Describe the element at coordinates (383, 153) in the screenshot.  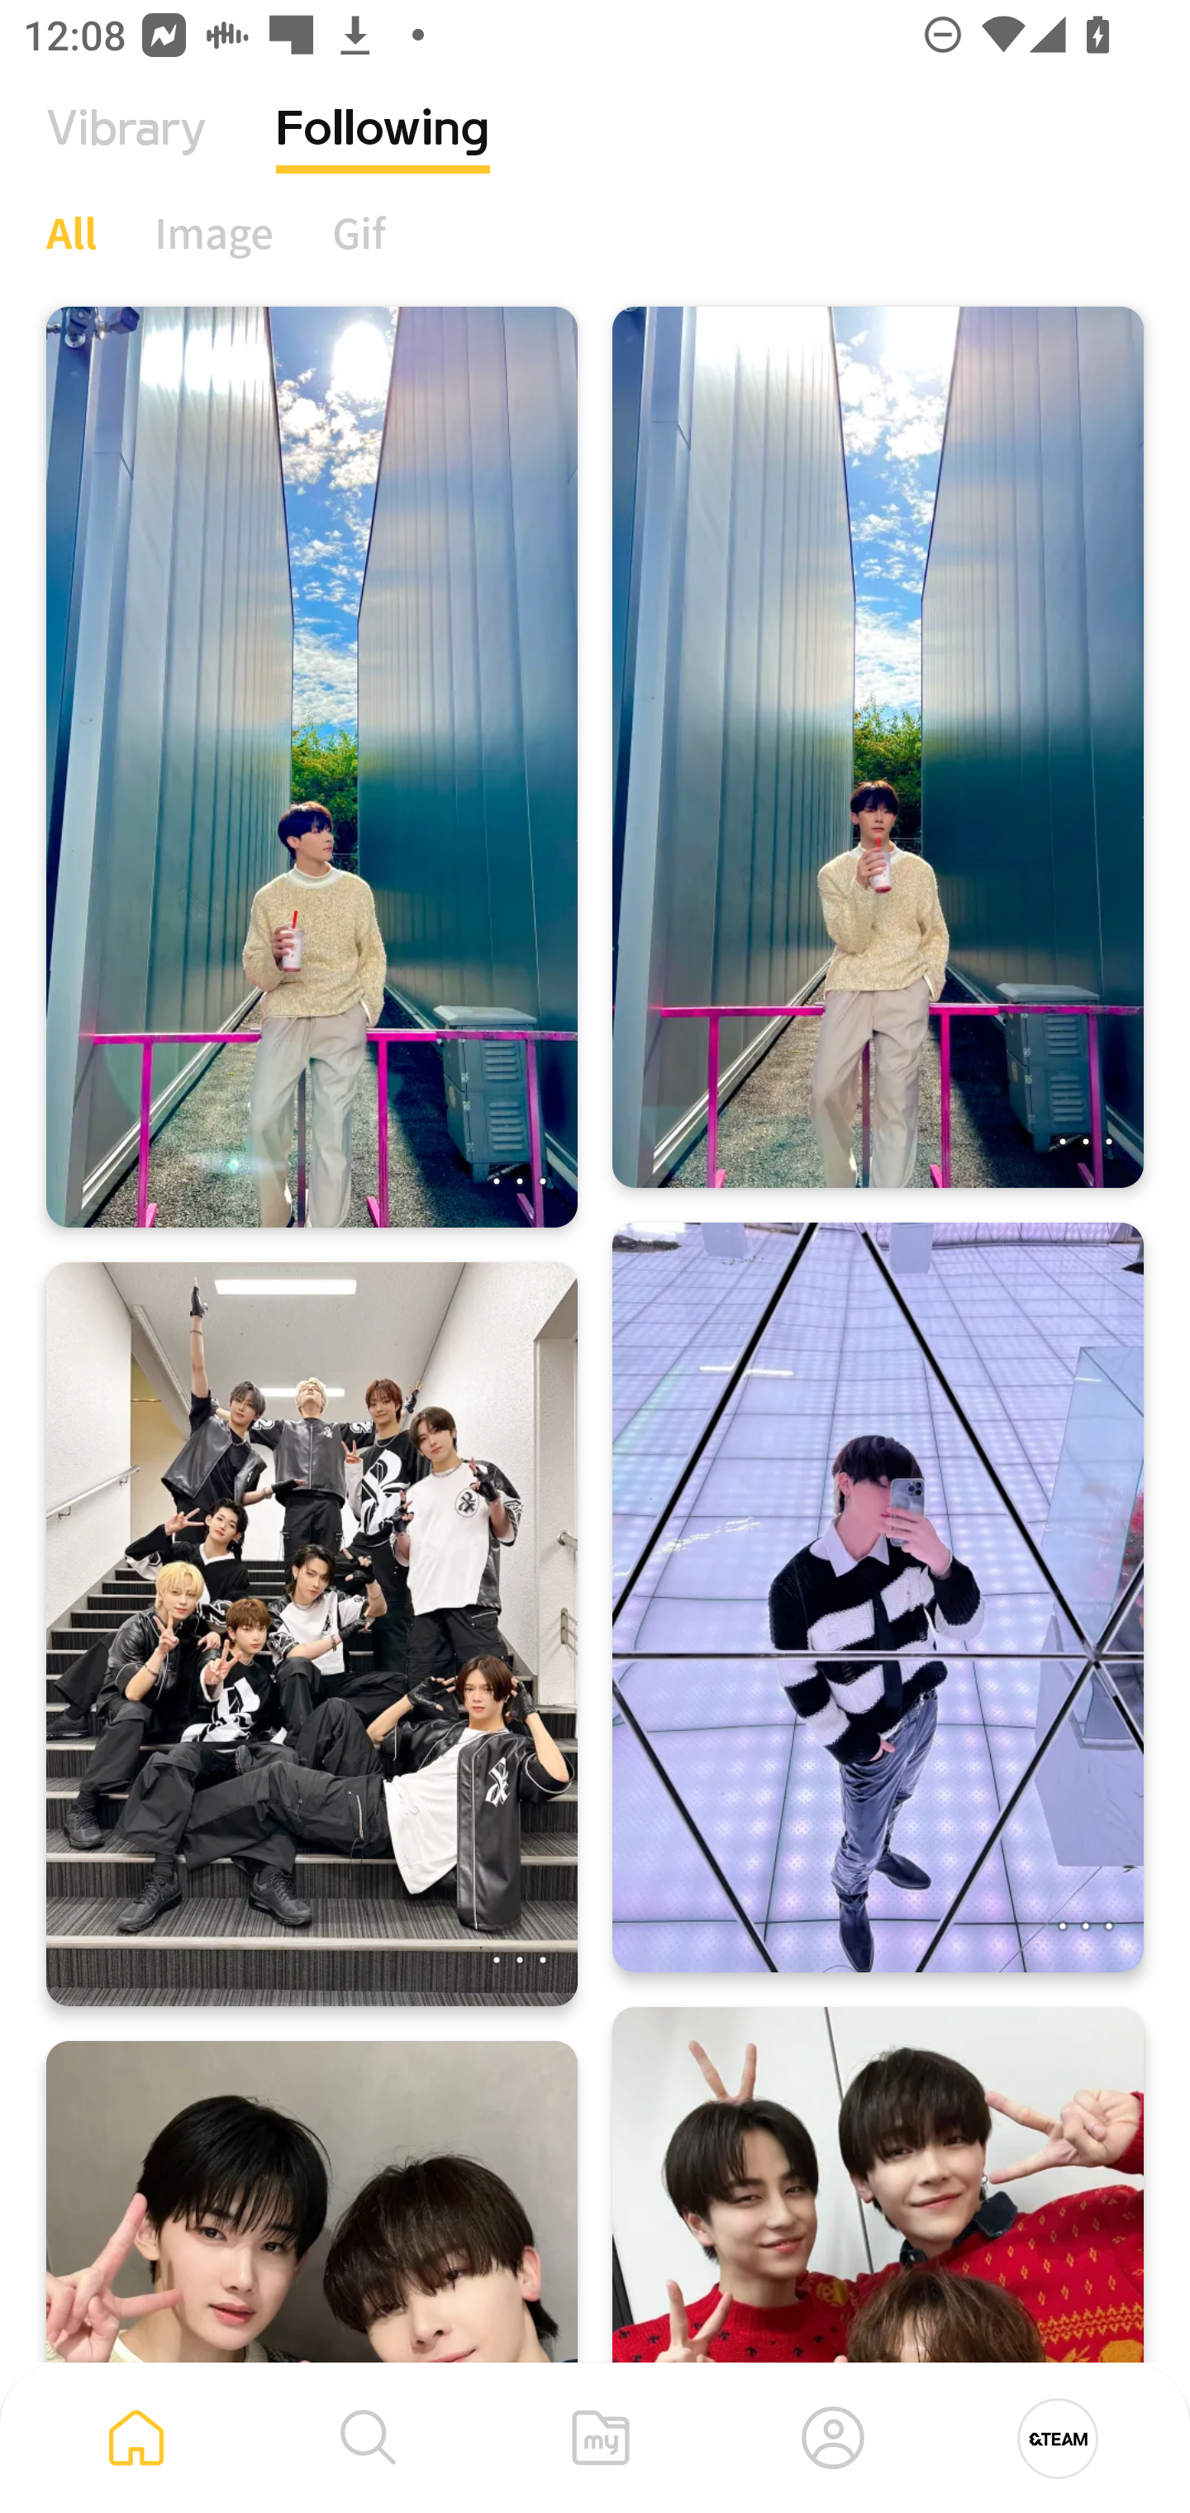
I see `Following` at that location.